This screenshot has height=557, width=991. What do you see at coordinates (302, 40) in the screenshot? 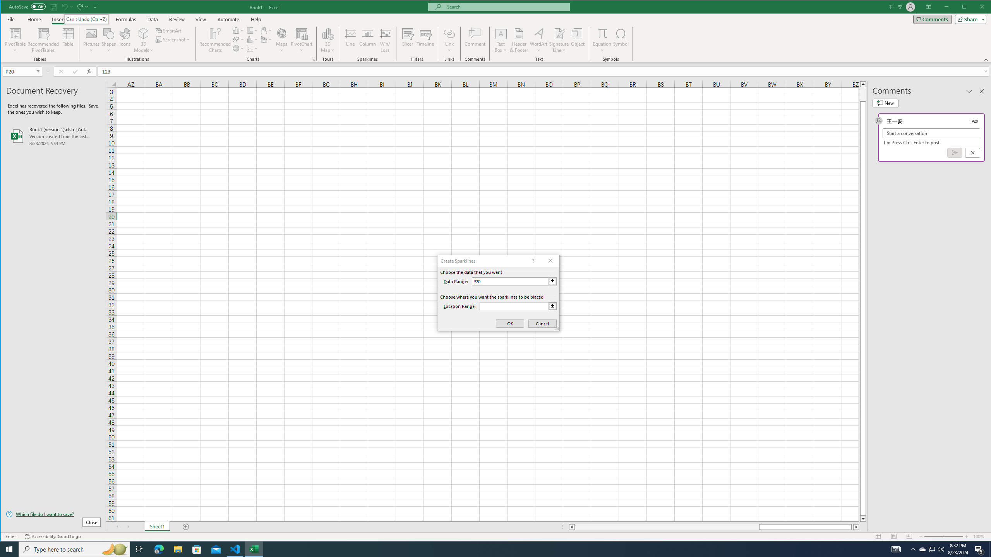
I see `PivotChart` at bounding box center [302, 40].